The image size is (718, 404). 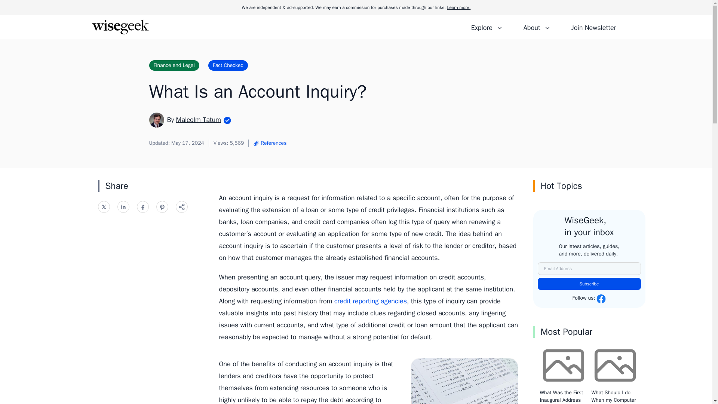 What do you see at coordinates (537, 27) in the screenshot?
I see `About` at bounding box center [537, 27].